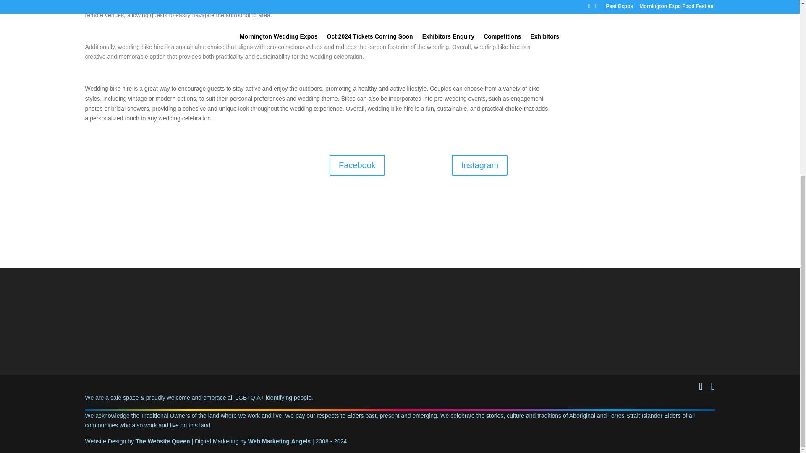 Image resolution: width=806 pixels, height=453 pixels. What do you see at coordinates (479, 165) in the screenshot?
I see `Instagram` at bounding box center [479, 165].